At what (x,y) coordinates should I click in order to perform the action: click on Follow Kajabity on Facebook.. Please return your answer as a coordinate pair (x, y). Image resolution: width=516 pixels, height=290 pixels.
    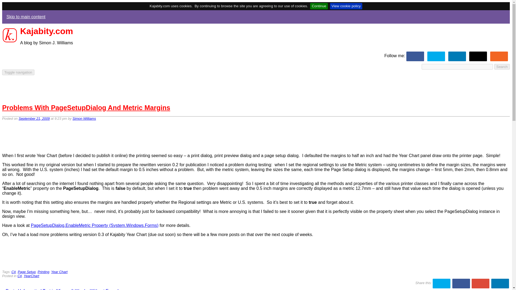
    Looking at the image, I should click on (415, 56).